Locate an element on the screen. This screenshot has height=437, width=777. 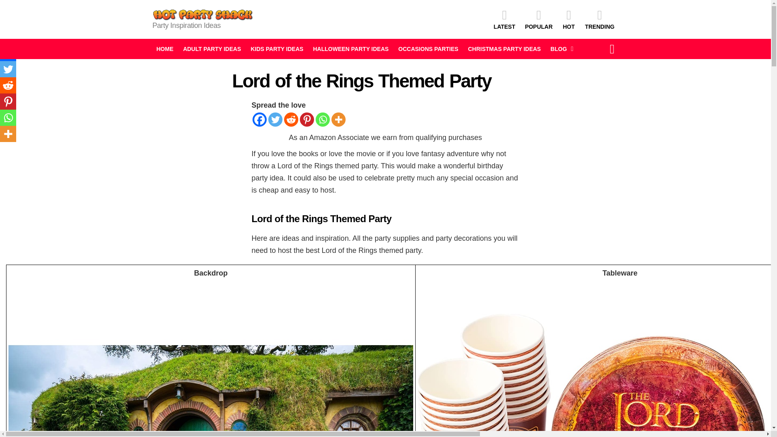
HALLOWEEN PARTY IDEAS is located at coordinates (350, 49).